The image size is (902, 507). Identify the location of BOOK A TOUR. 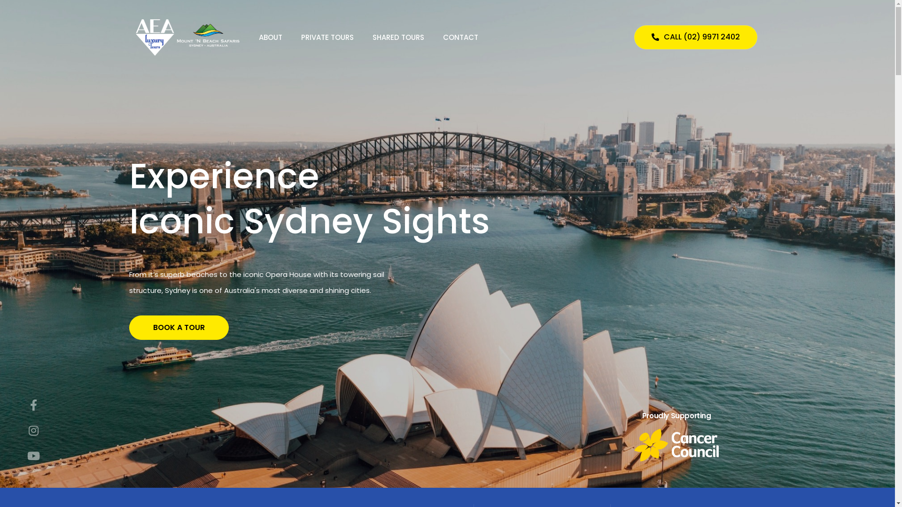
(179, 332).